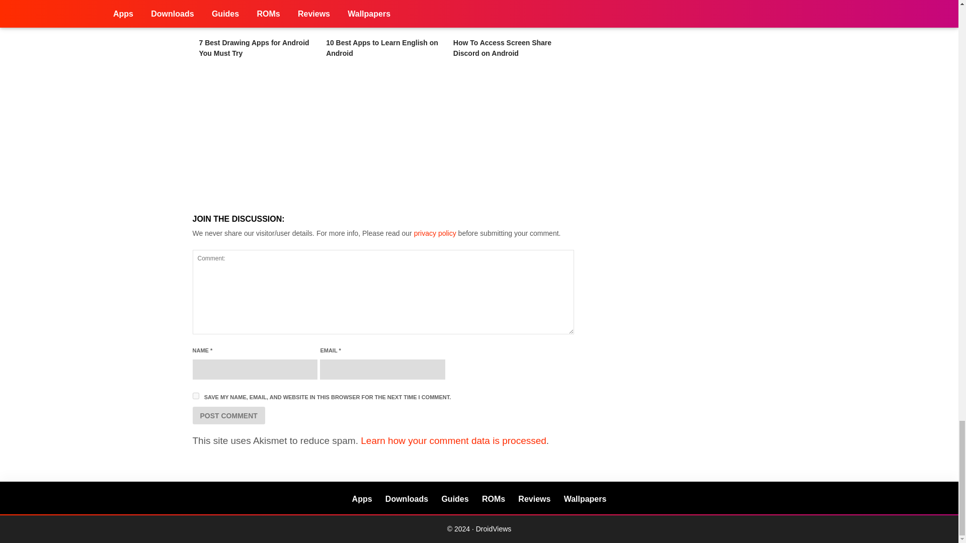 Image resolution: width=966 pixels, height=543 pixels. Describe the element at coordinates (510, 17) in the screenshot. I see `How To Access Screen Share Discord on Android` at that location.